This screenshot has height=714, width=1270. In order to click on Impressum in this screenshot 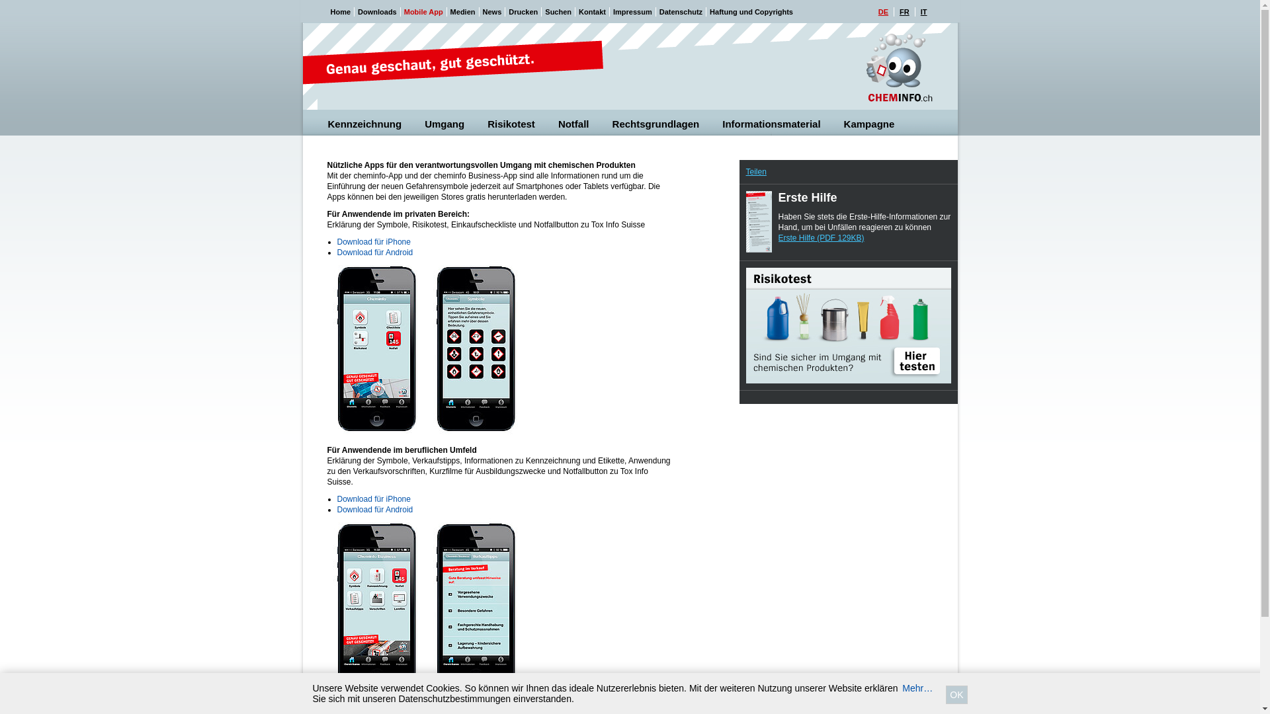, I will do `click(632, 12)`.